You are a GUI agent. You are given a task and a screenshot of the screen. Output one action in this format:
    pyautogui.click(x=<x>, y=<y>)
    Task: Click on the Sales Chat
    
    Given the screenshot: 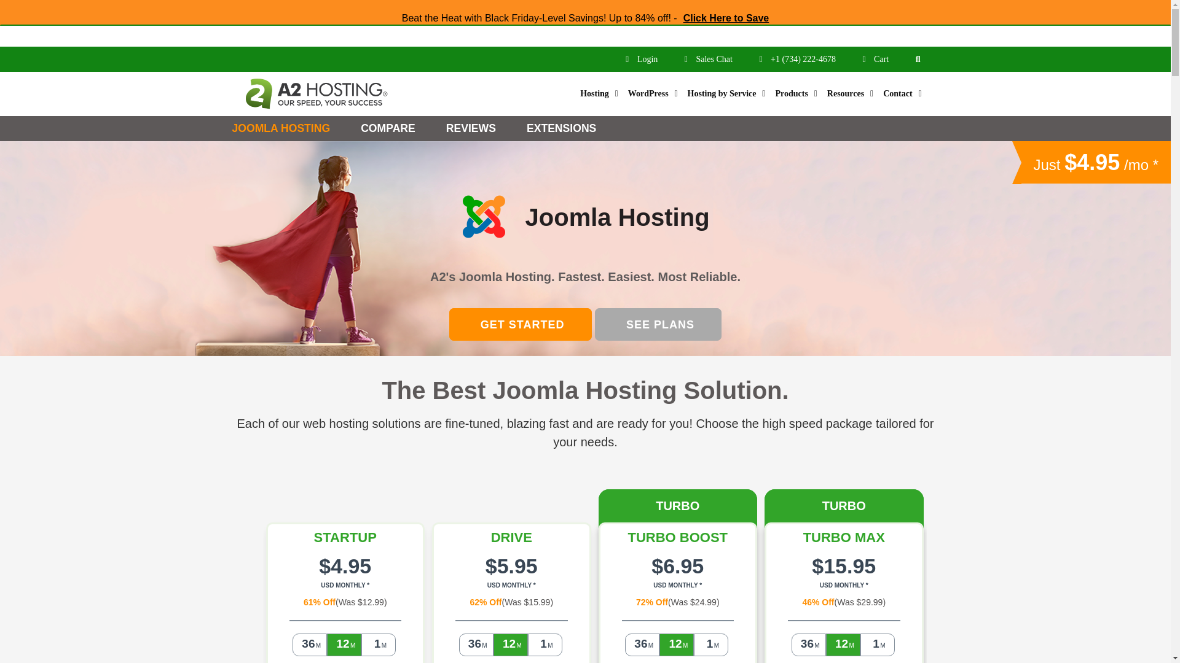 What is the action you would take?
    pyautogui.click(x=709, y=59)
    